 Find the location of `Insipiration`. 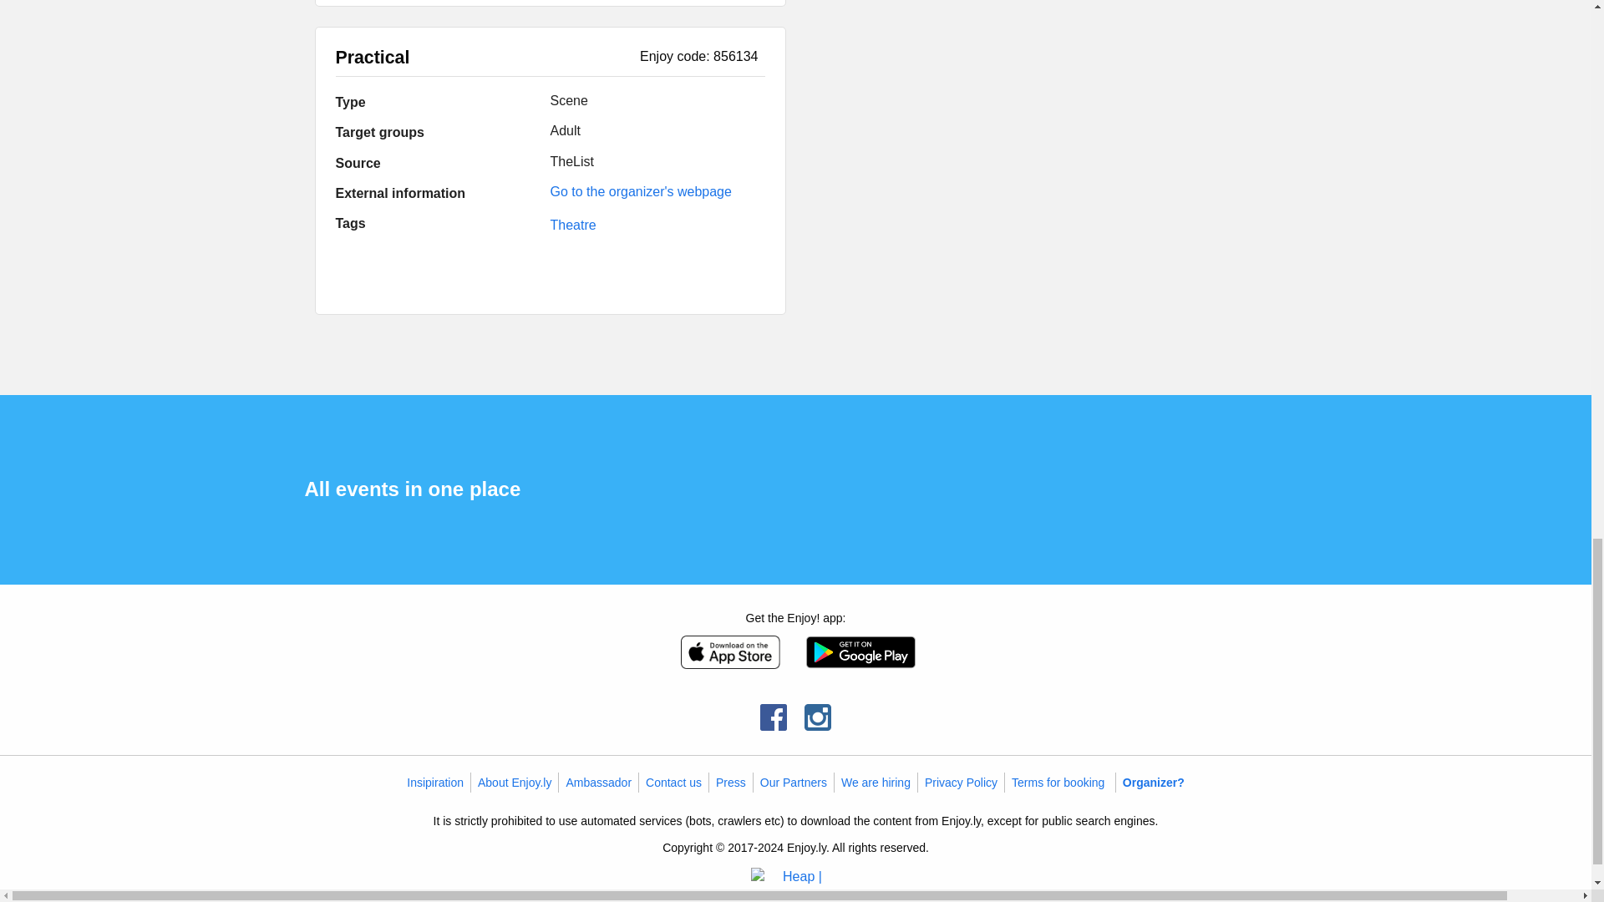

Insipiration is located at coordinates (434, 782).